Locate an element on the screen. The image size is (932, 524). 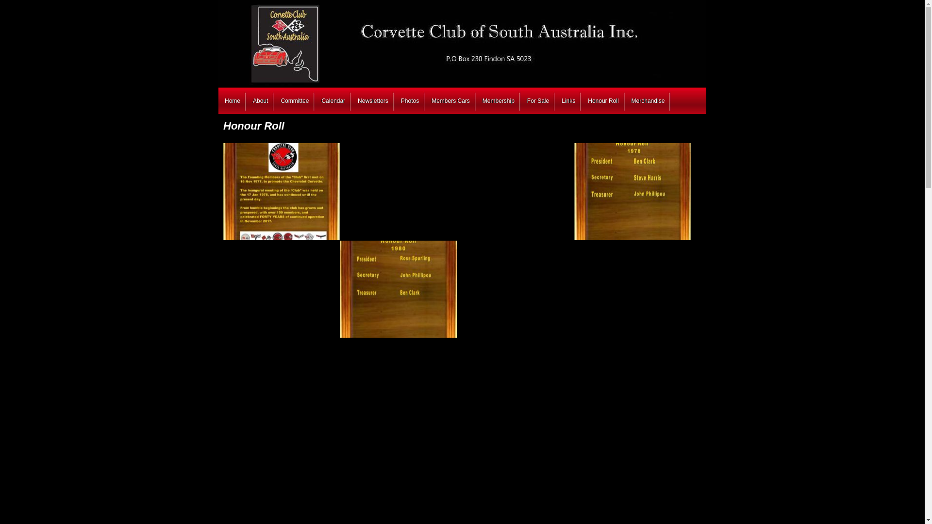
You are viewing the image with filename 1985.jpg is located at coordinates (516, 387).